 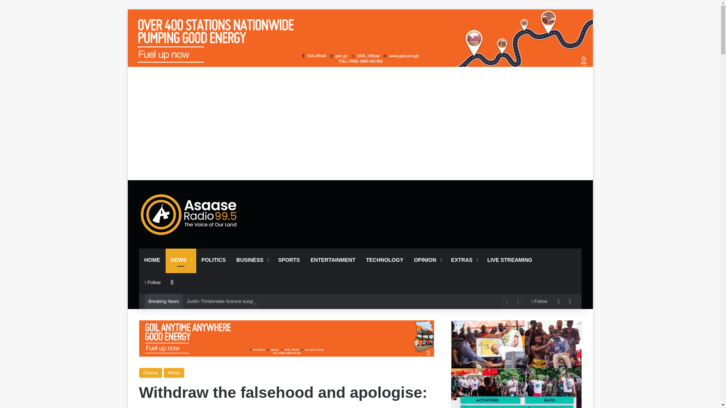 What do you see at coordinates (213, 260) in the screenshot?
I see `POLITICS` at bounding box center [213, 260].